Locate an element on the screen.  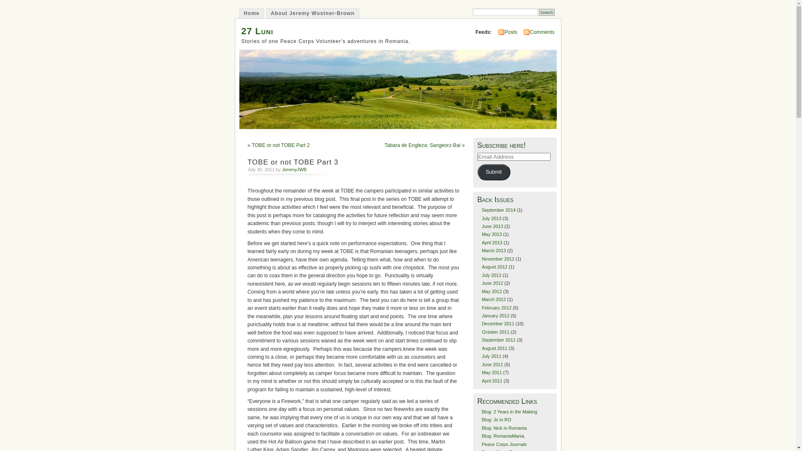
June 2011 is located at coordinates (492, 365).